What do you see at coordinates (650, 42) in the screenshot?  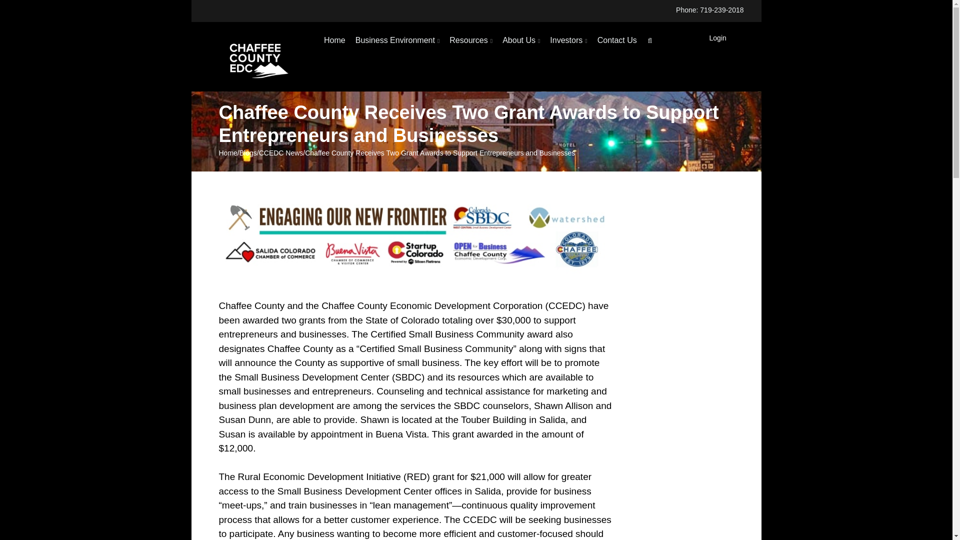 I see `Search` at bounding box center [650, 42].